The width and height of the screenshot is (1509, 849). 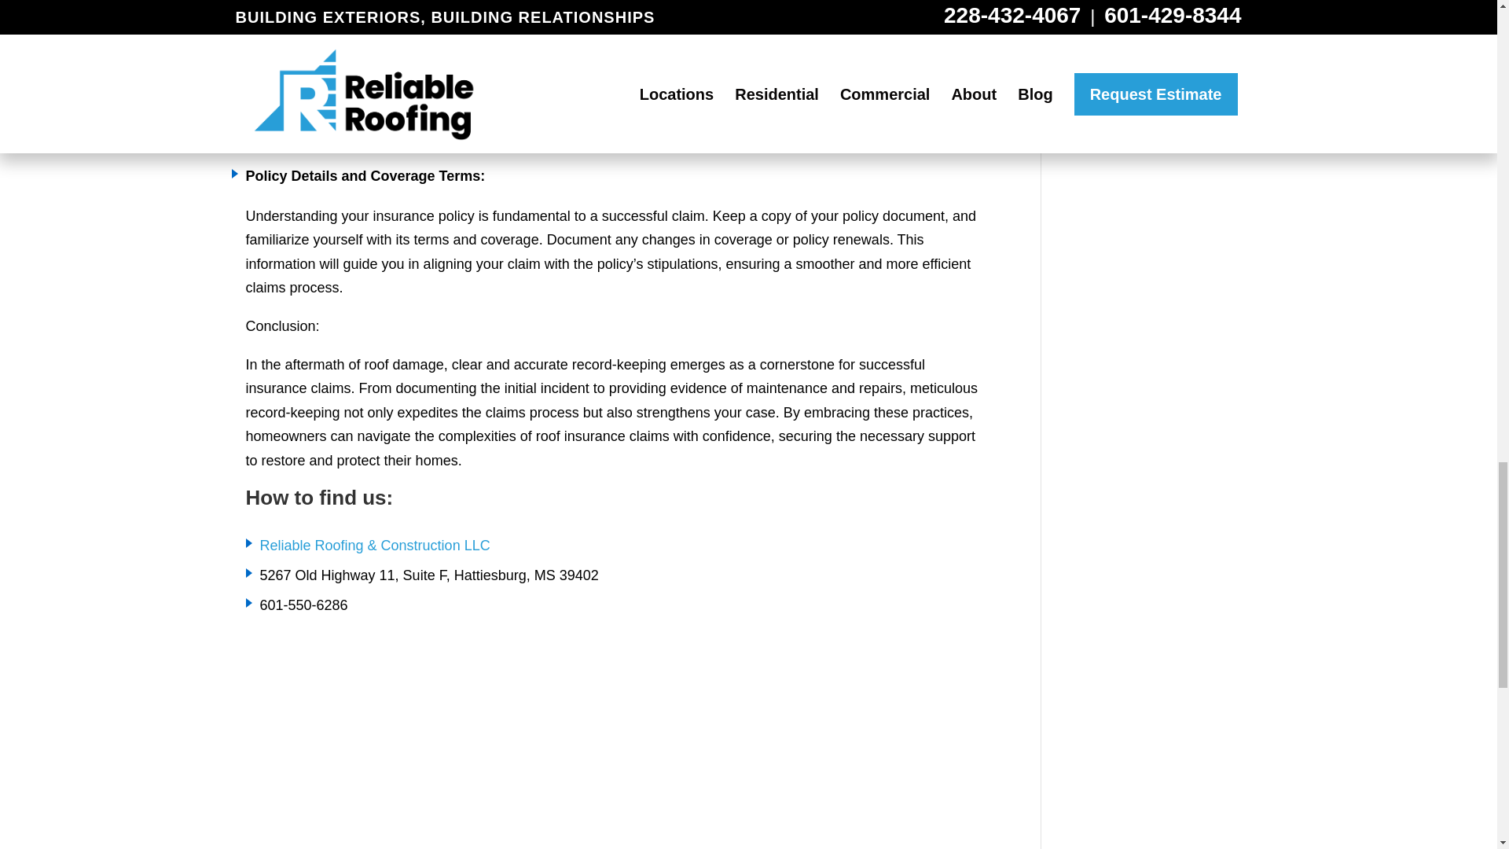 I want to click on emails, so click(x=900, y=36).